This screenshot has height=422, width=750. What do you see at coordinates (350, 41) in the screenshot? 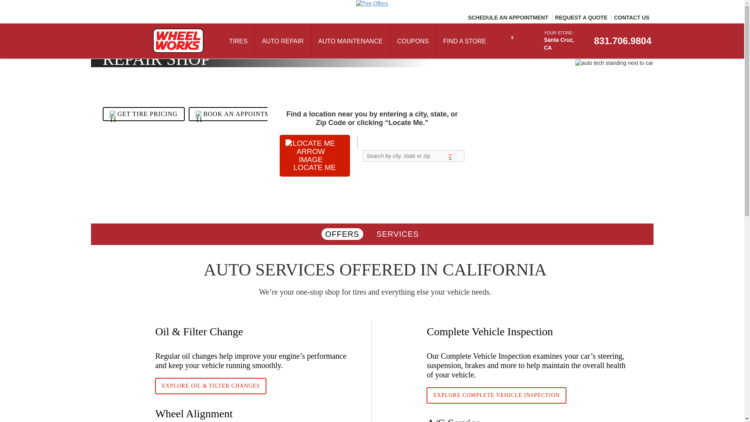
I see `AUTO MAINTENANCE` at bounding box center [350, 41].